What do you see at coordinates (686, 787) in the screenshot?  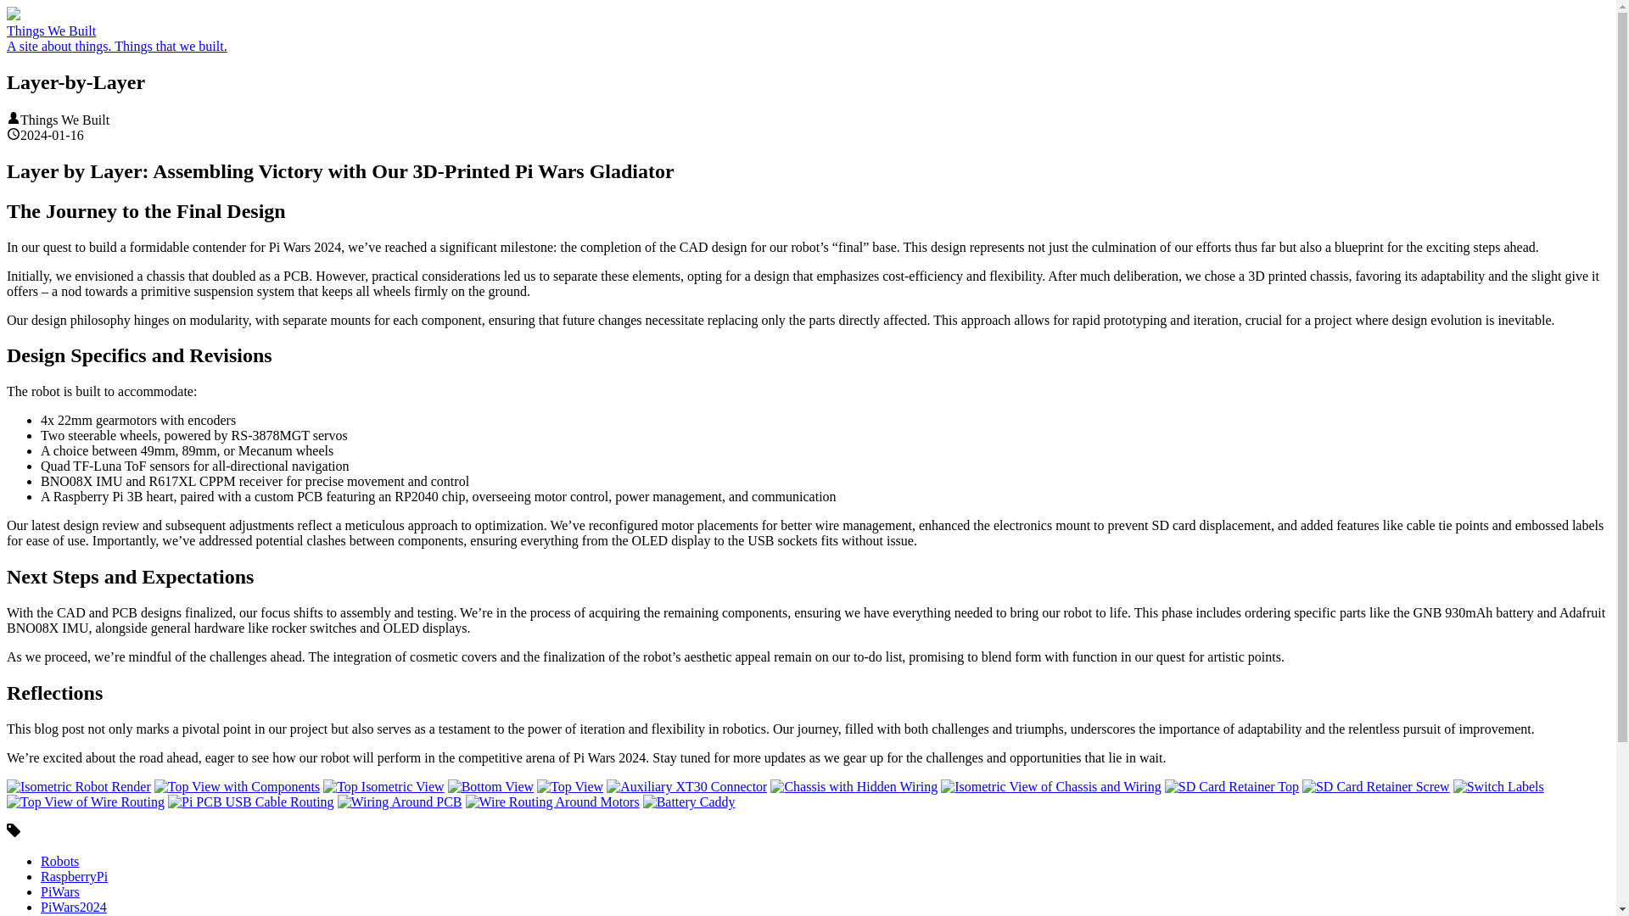 I see `Close-up view of the auxiliary XT30 connector integration` at bounding box center [686, 787].